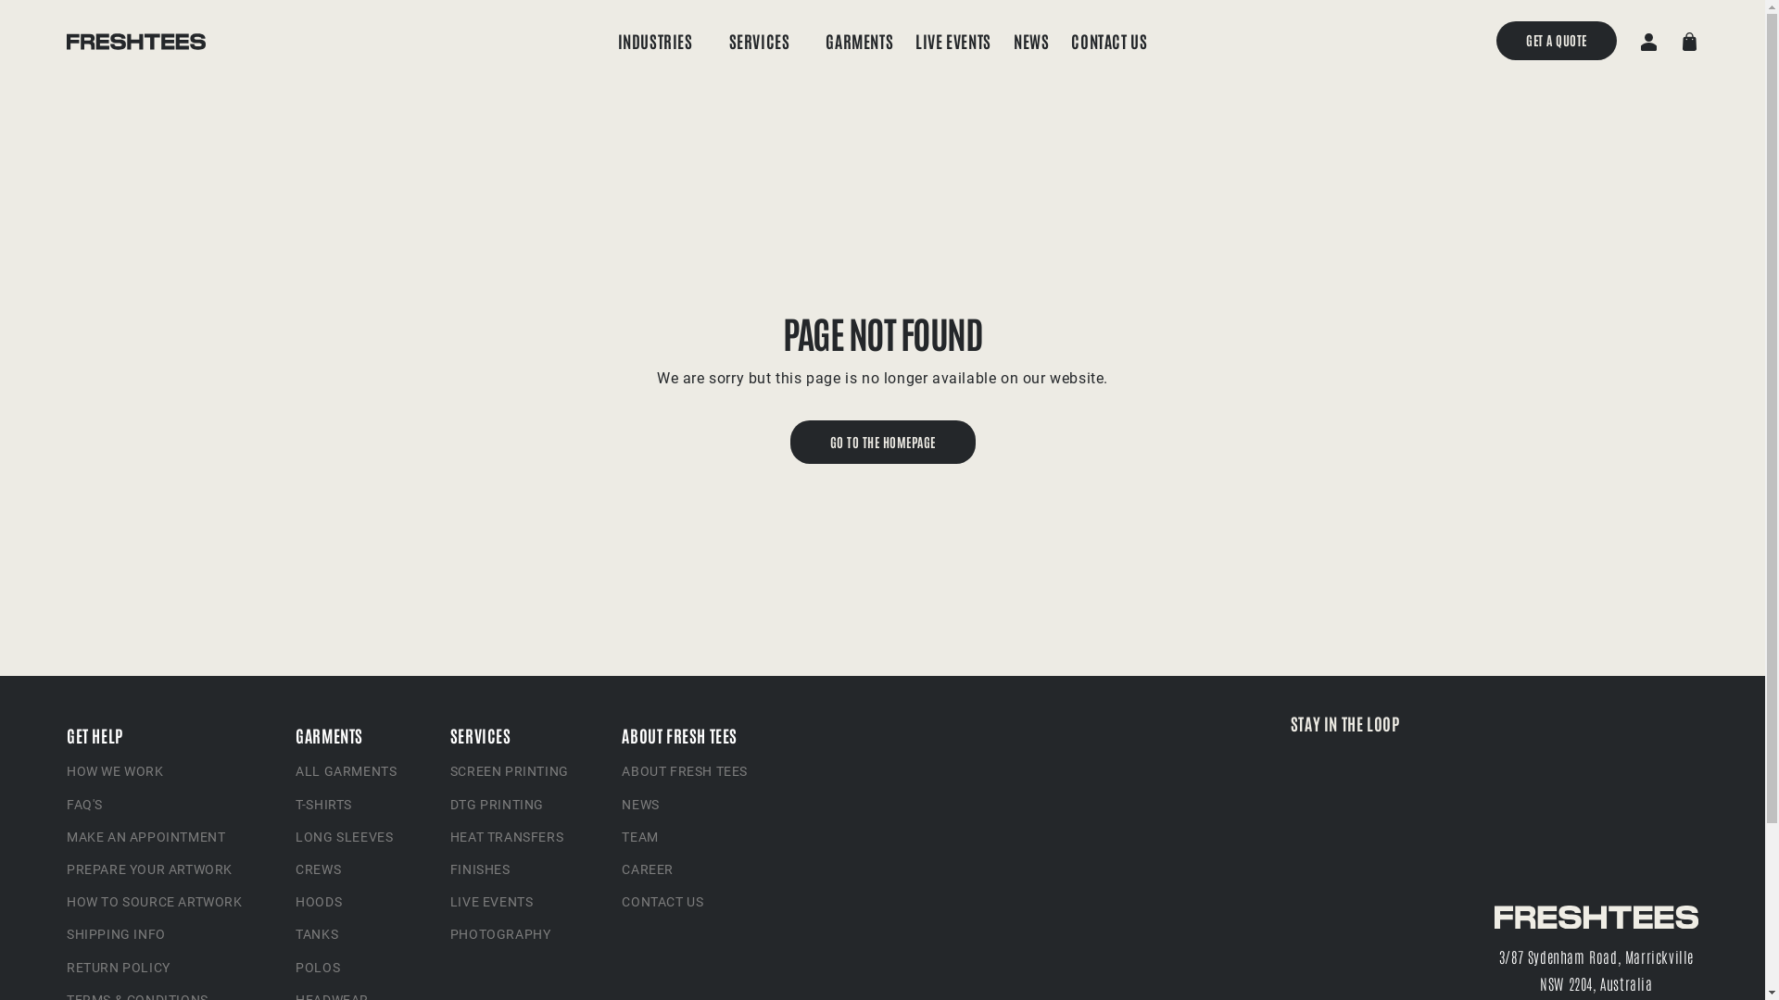 This screenshot has width=1779, height=1000. I want to click on RETURN POLICY, so click(119, 969).